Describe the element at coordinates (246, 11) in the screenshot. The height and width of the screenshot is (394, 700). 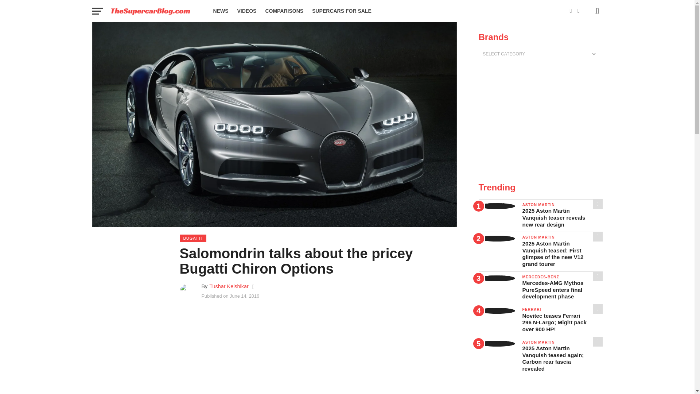
I see `VIDEOS` at that location.